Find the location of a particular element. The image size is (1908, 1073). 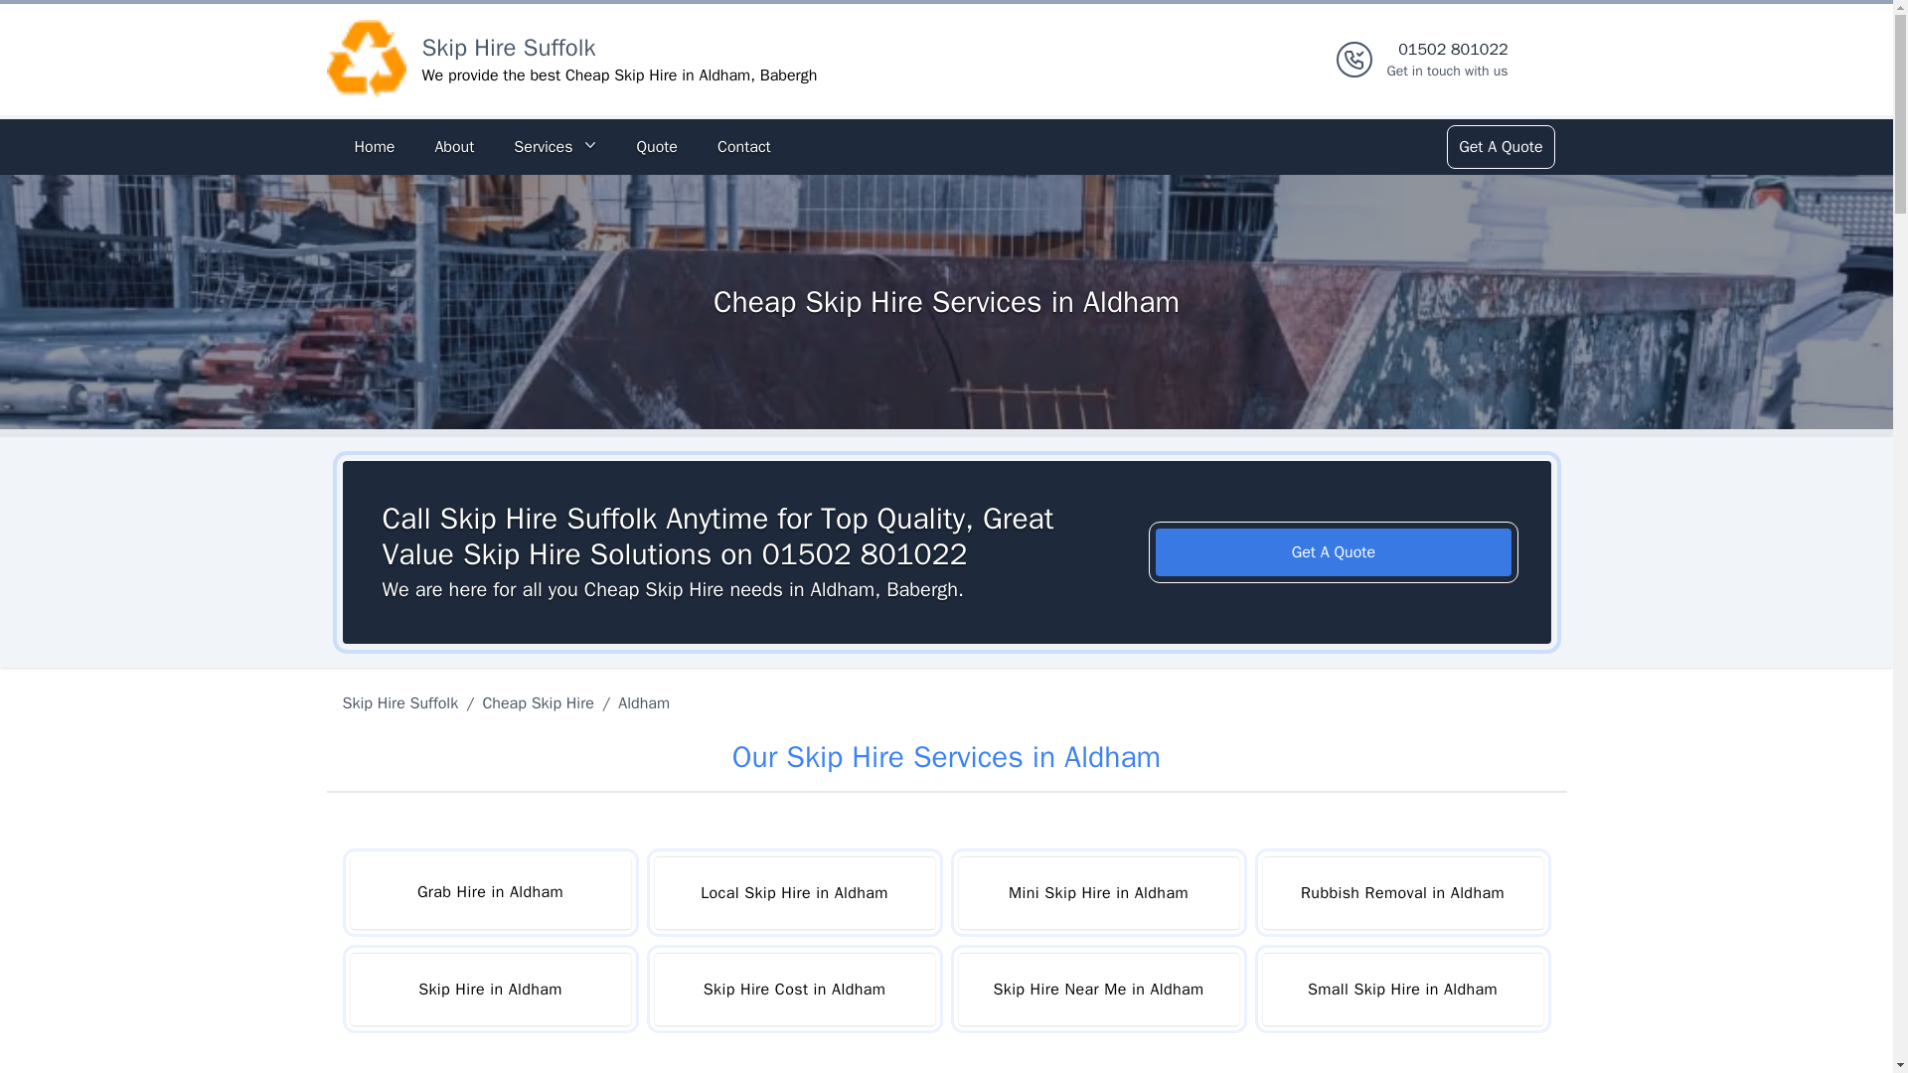

Rubbish Removal in Aldham is located at coordinates (1401, 892).